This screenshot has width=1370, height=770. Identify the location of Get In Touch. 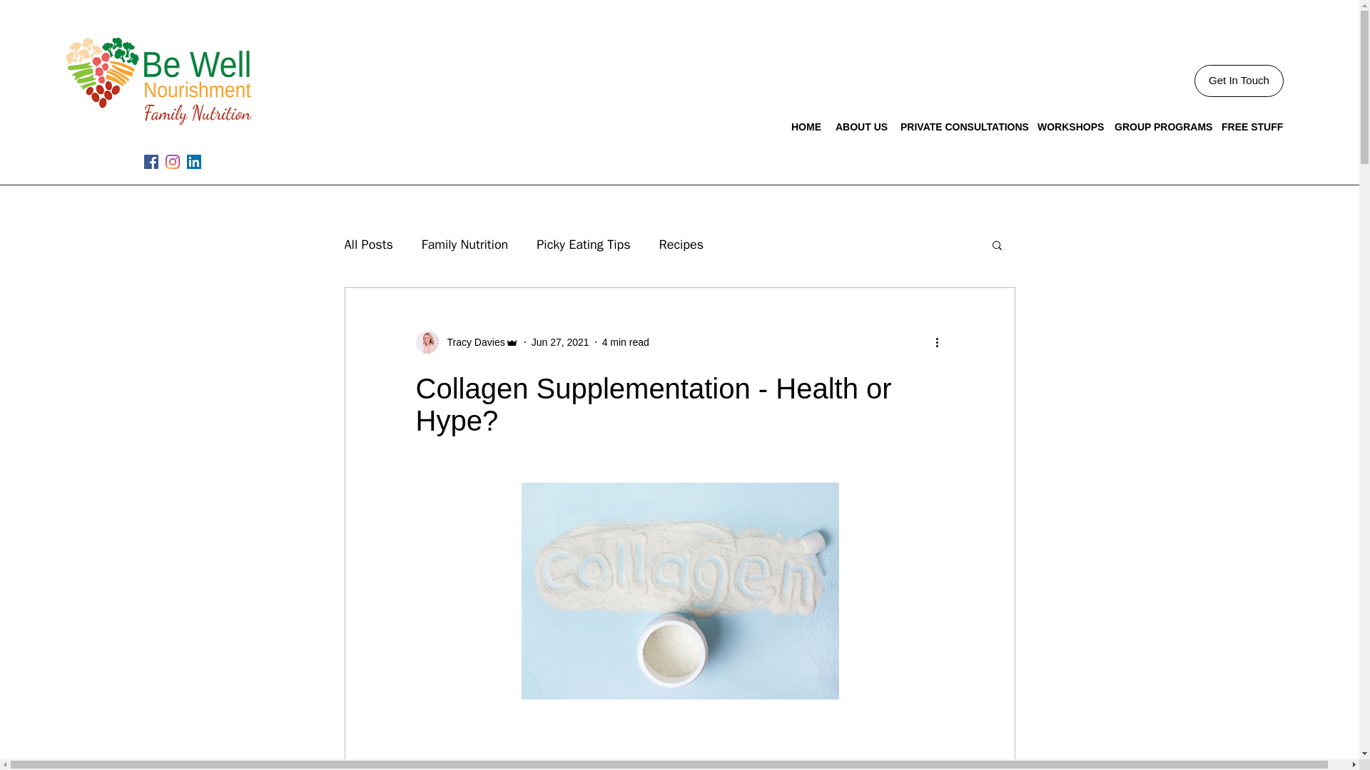
(1239, 81).